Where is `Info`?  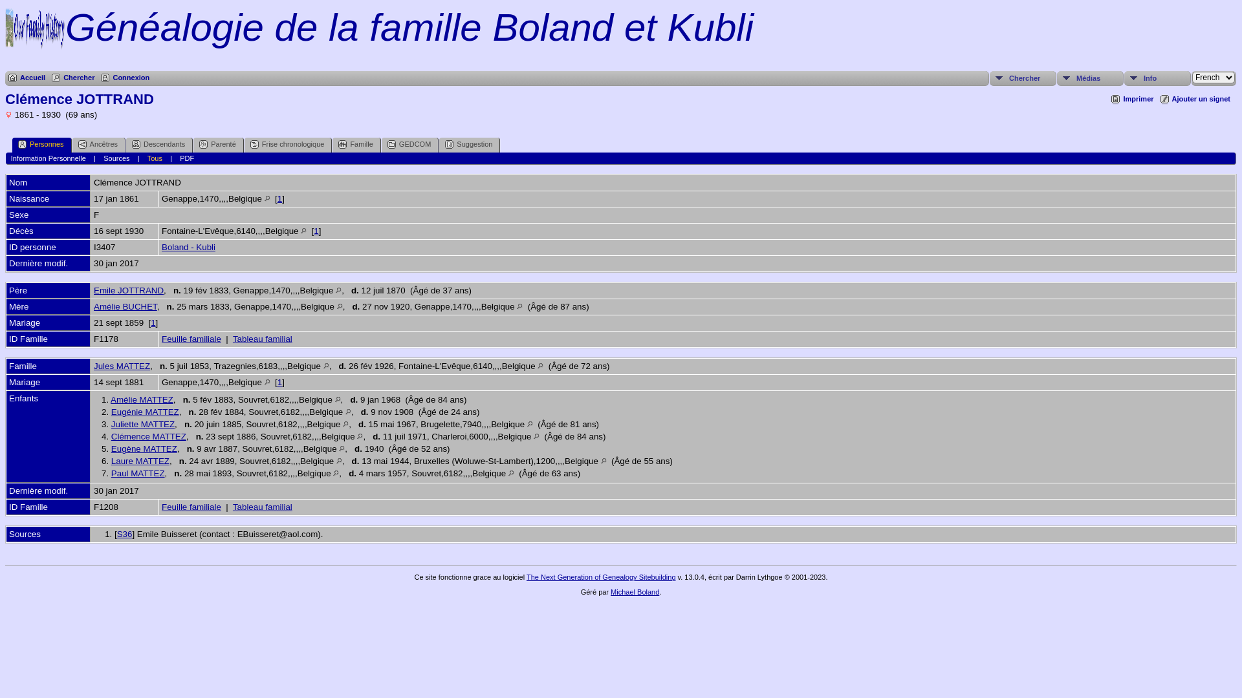
Info is located at coordinates (1158, 79).